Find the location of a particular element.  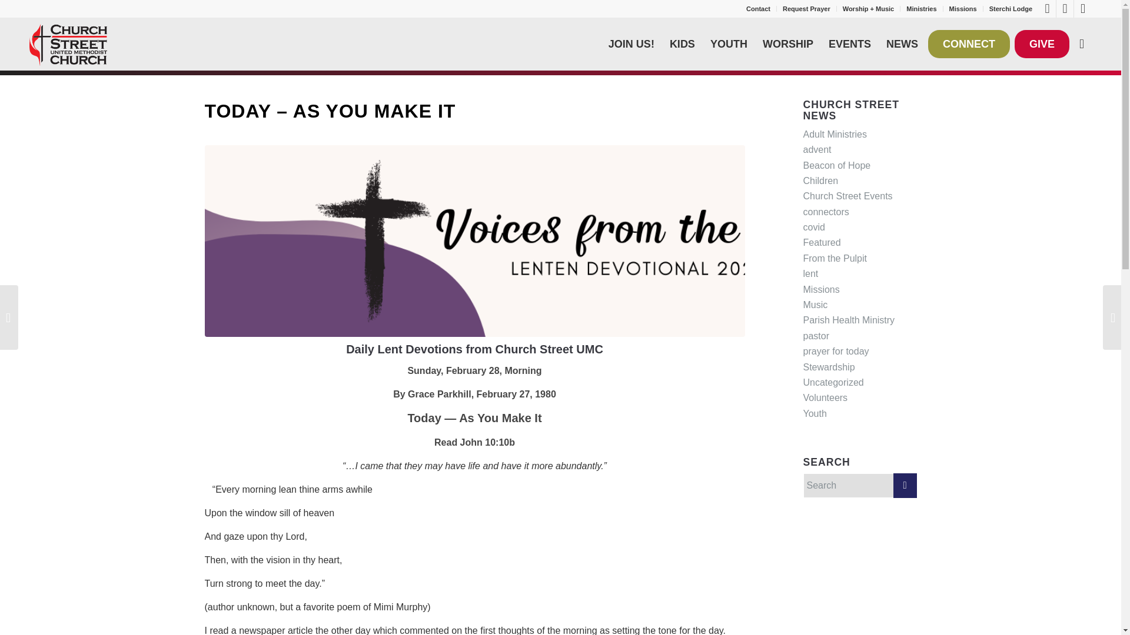

WORSHIP is located at coordinates (787, 44).